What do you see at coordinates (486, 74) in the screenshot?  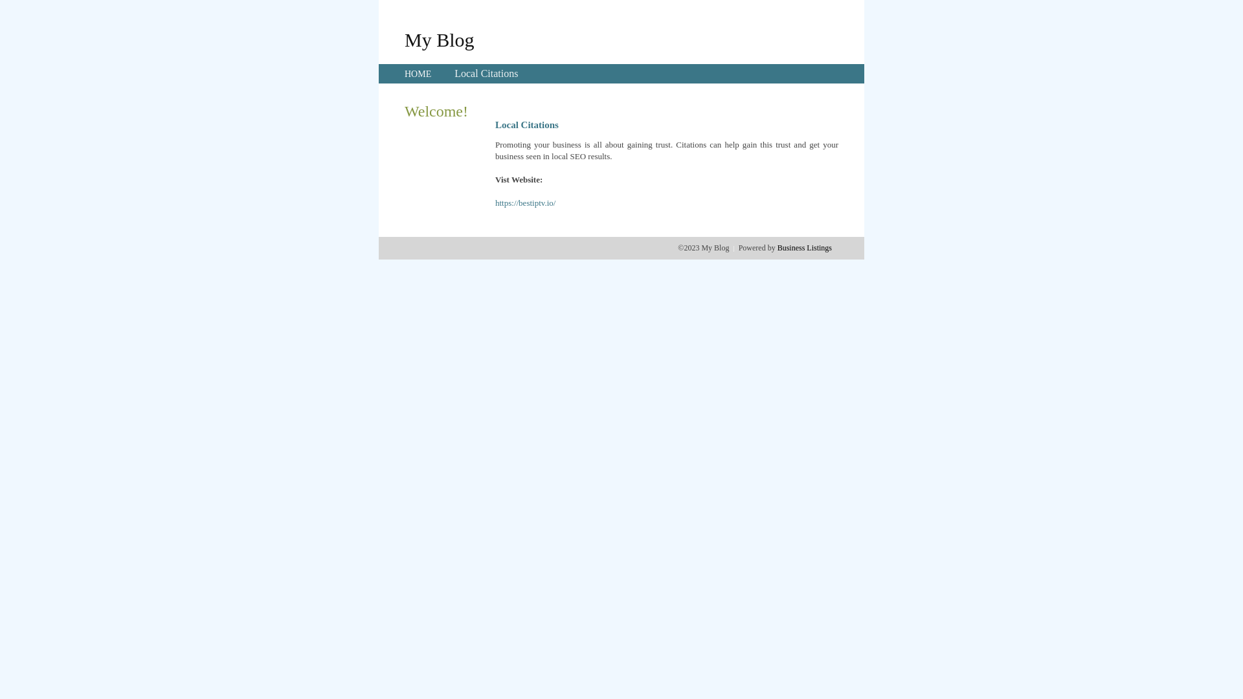 I see `Local Citations` at bounding box center [486, 74].